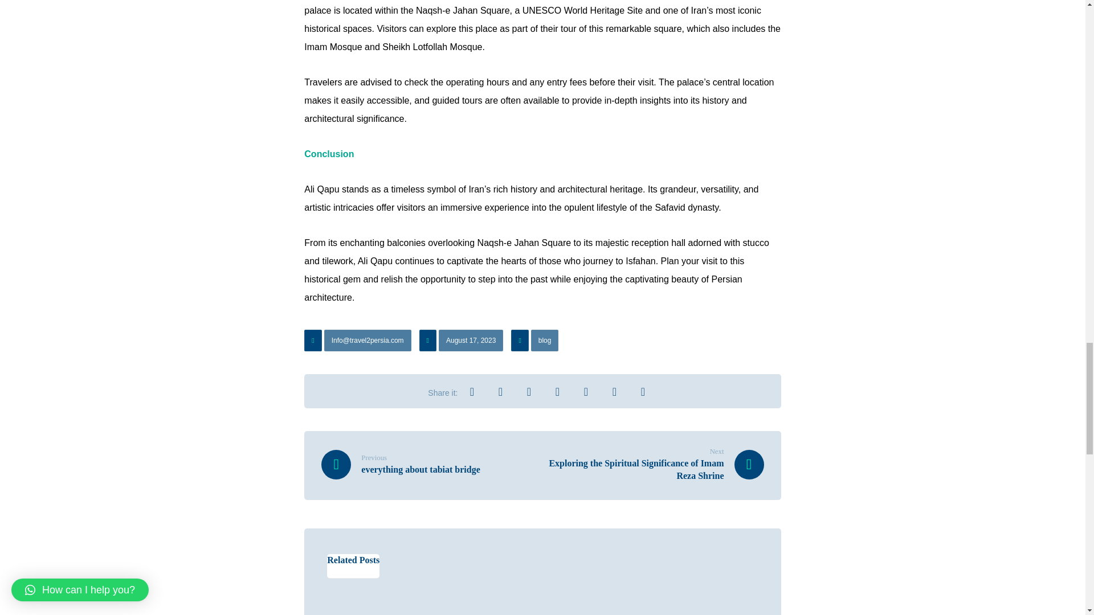  Describe the element at coordinates (462, 343) in the screenshot. I see `Published on` at that location.